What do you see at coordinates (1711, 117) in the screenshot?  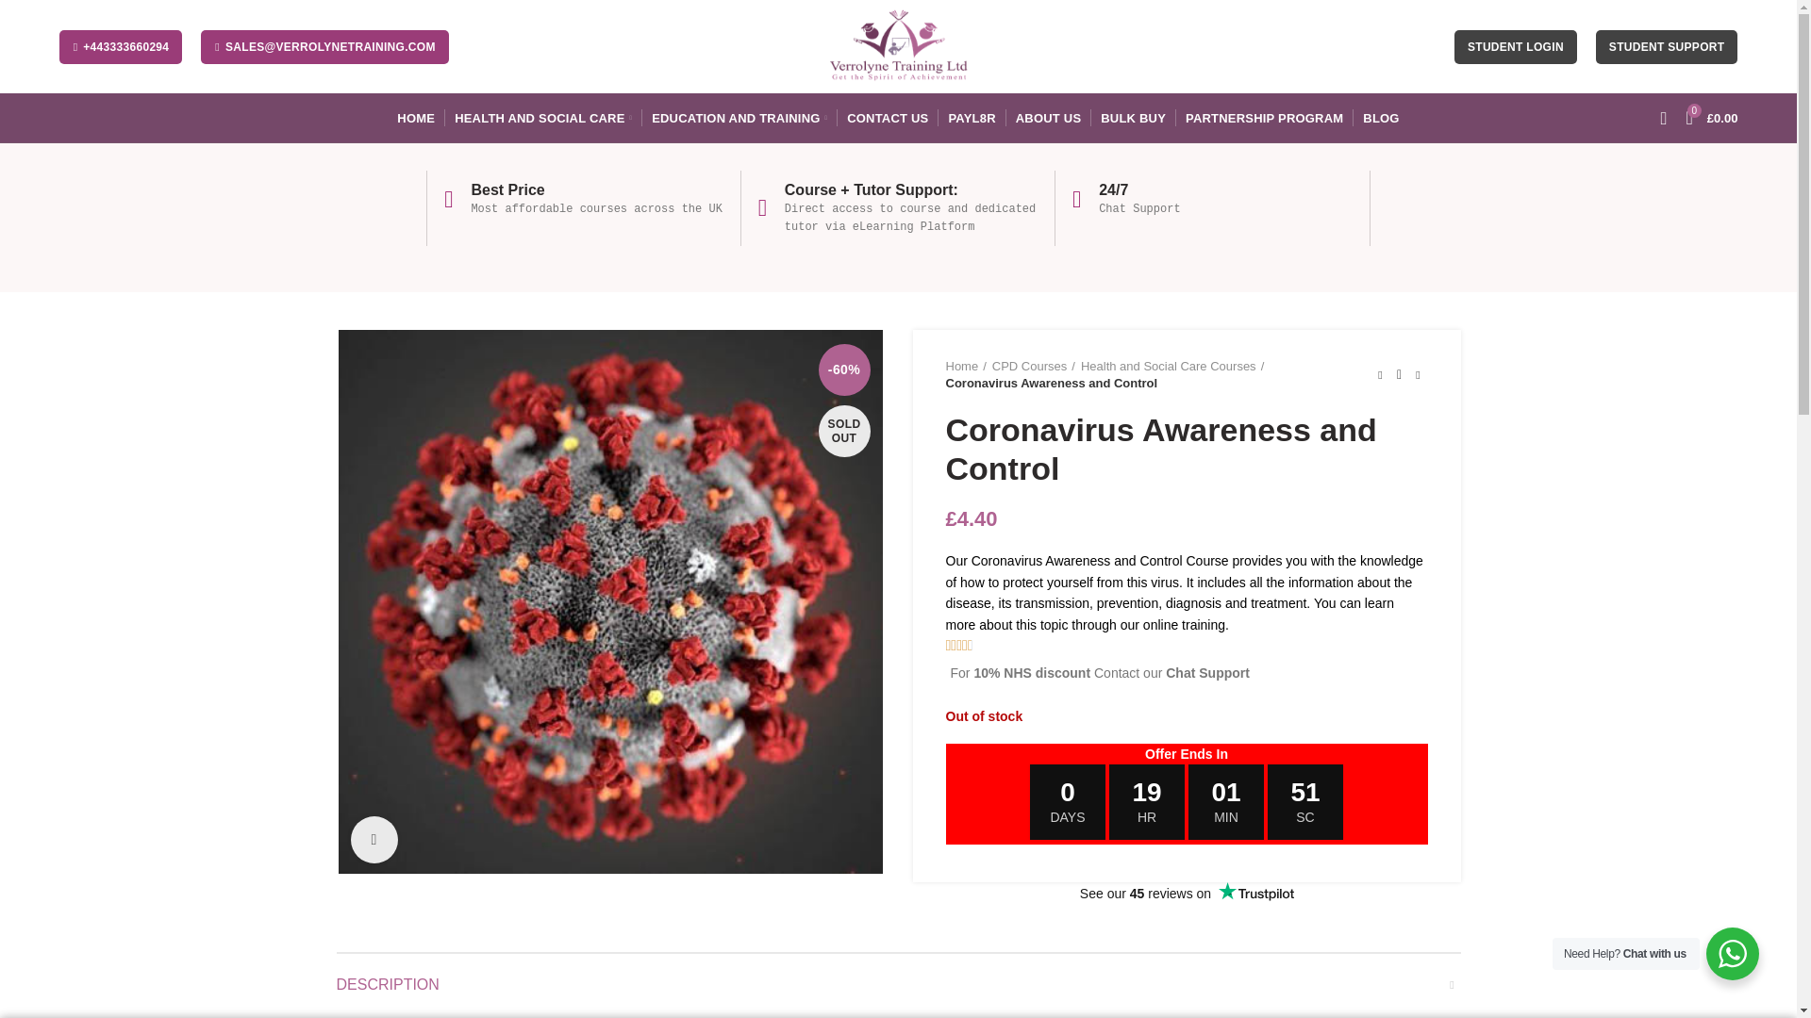 I see `Shopping cart` at bounding box center [1711, 117].